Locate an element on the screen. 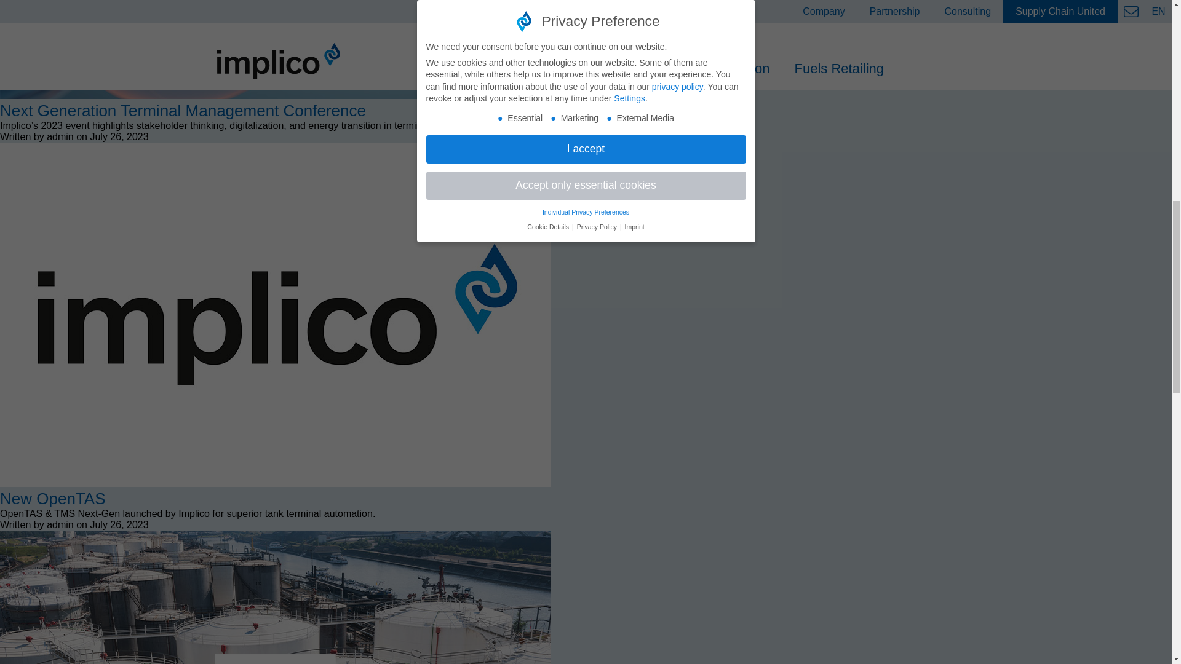 The width and height of the screenshot is (1181, 664). Next Generation Terminal Management Conference is located at coordinates (276, 95).